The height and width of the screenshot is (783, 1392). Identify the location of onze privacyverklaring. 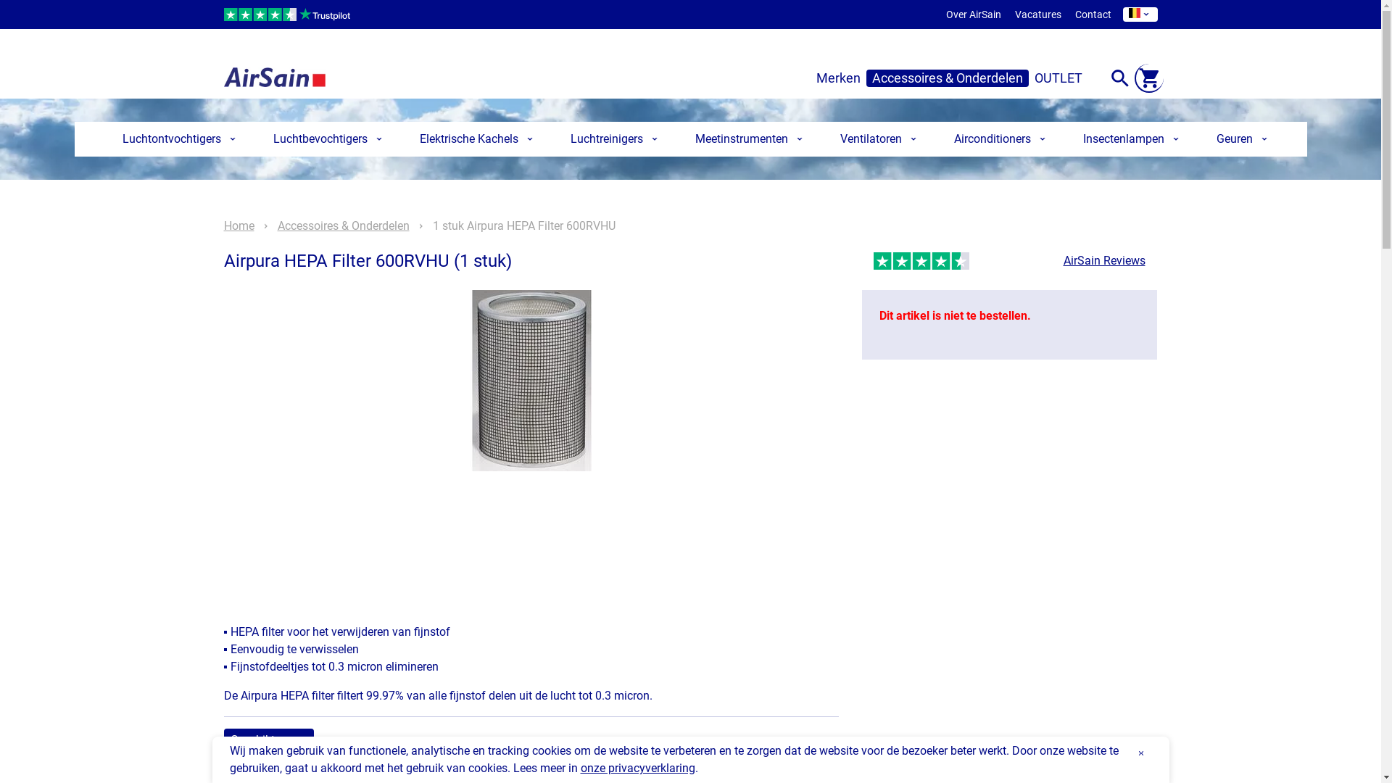
(637, 768).